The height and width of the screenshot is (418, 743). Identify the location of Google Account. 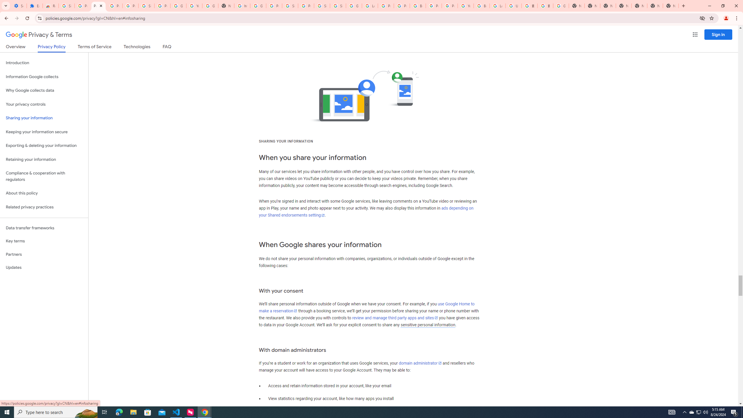
(178, 6).